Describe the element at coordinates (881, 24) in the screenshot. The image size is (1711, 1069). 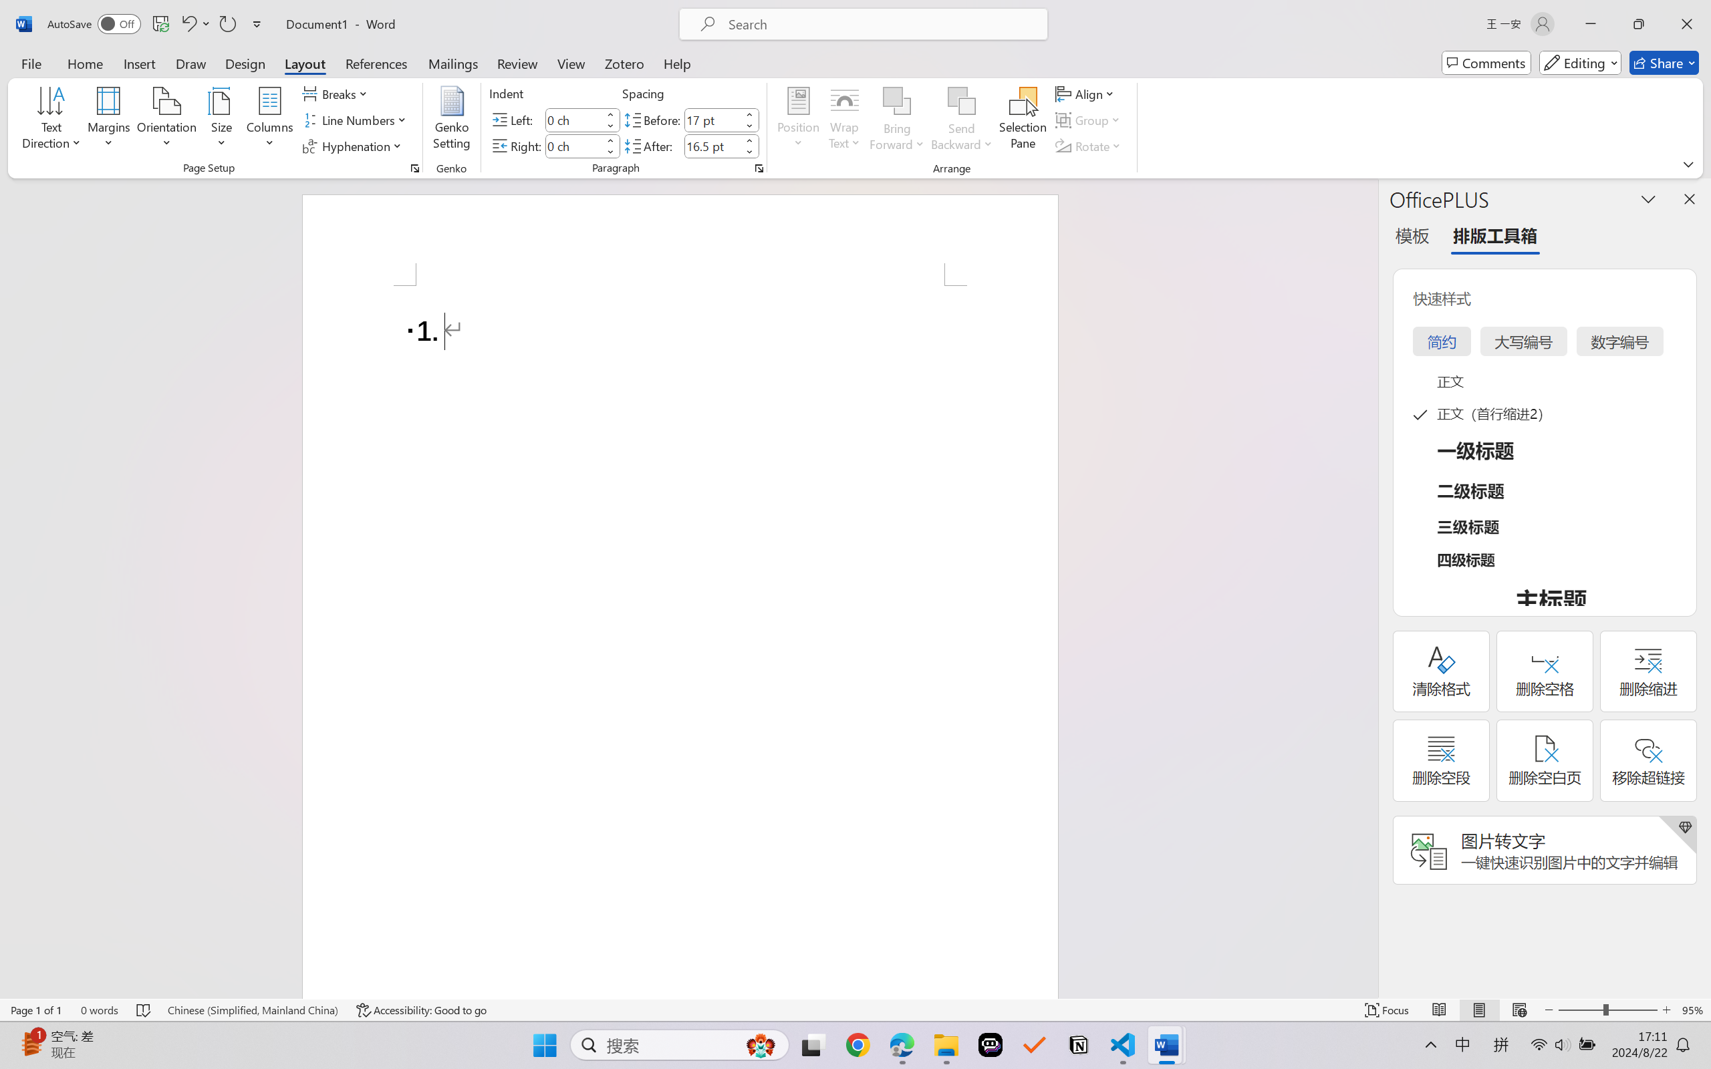
I see `Microsoft search` at that location.